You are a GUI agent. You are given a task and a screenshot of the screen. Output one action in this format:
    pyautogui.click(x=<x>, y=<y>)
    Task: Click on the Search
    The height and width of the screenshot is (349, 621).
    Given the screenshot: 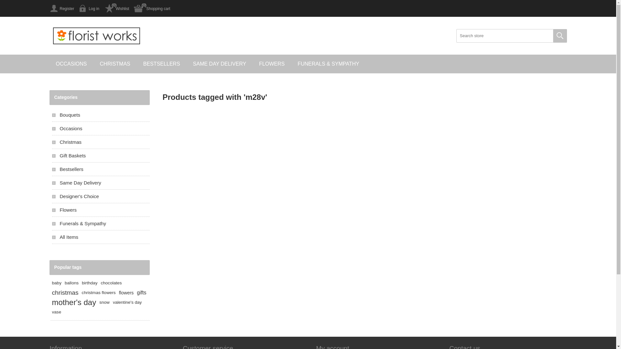 What is the action you would take?
    pyautogui.click(x=560, y=36)
    